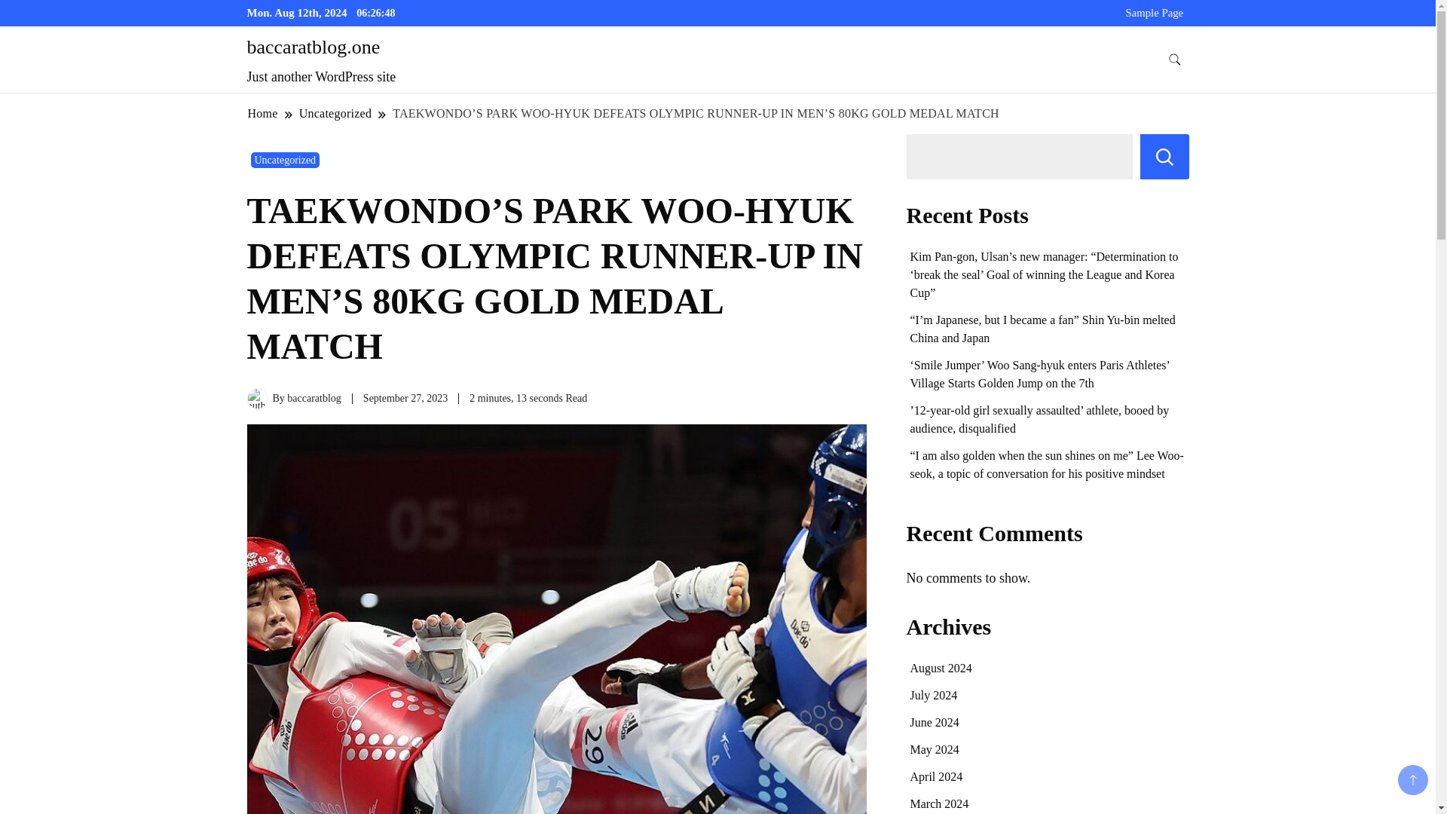  What do you see at coordinates (335, 113) in the screenshot?
I see `Uncategorized` at bounding box center [335, 113].